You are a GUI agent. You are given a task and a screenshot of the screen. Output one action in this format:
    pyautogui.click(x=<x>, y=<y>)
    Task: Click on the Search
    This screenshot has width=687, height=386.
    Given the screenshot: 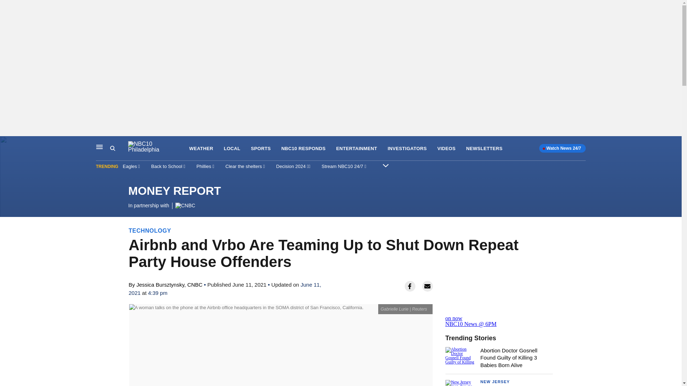 What is the action you would take?
    pyautogui.click(x=112, y=148)
    